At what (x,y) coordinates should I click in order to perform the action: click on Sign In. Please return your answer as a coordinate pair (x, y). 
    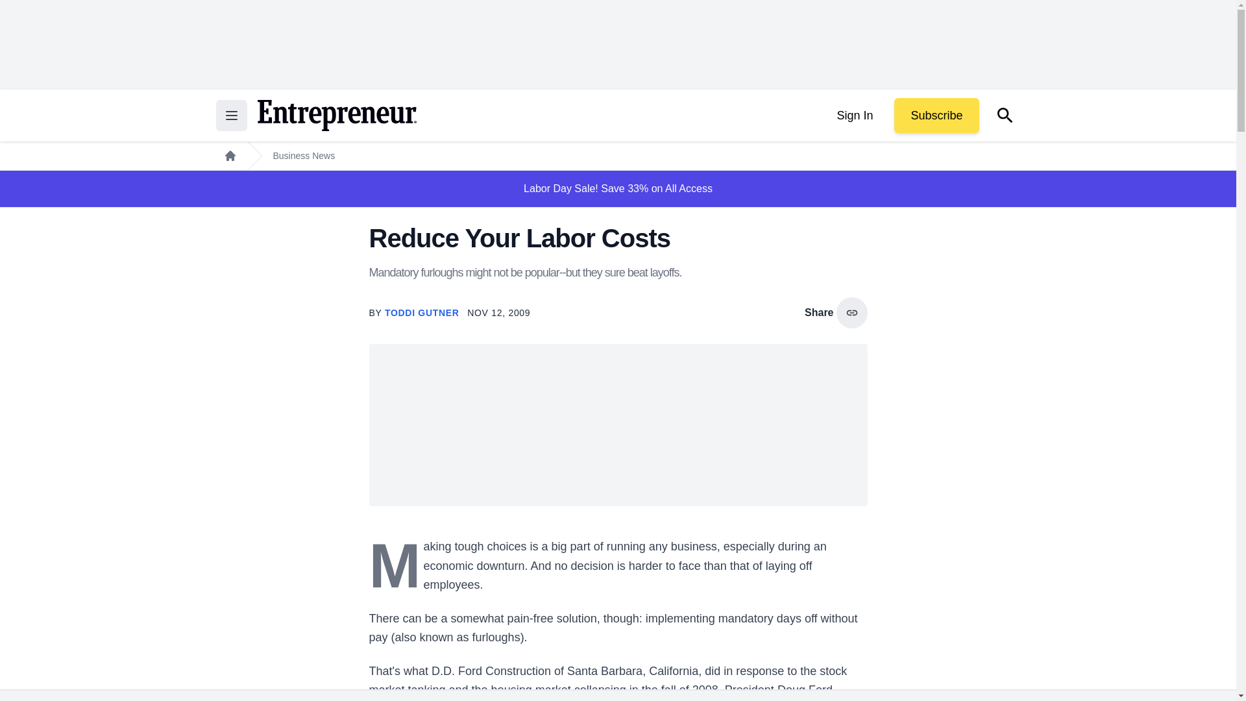
    Looking at the image, I should click on (854, 116).